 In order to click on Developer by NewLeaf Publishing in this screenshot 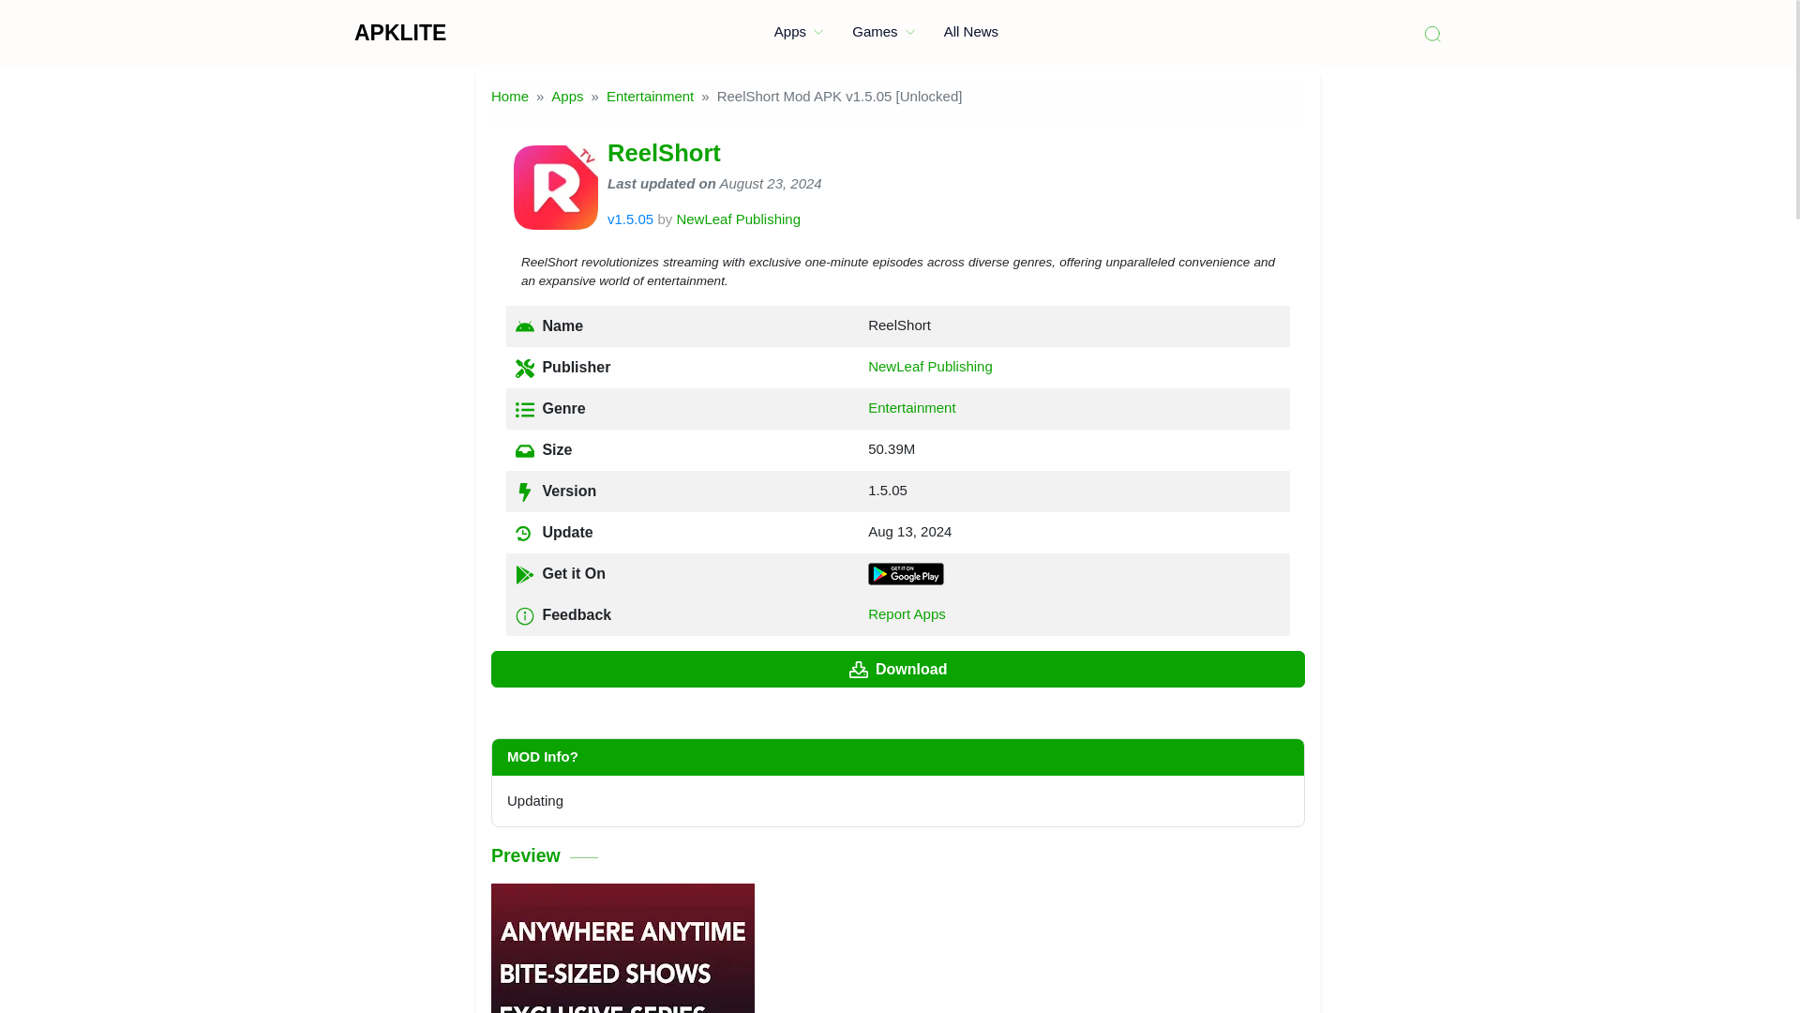, I will do `click(930, 366)`.